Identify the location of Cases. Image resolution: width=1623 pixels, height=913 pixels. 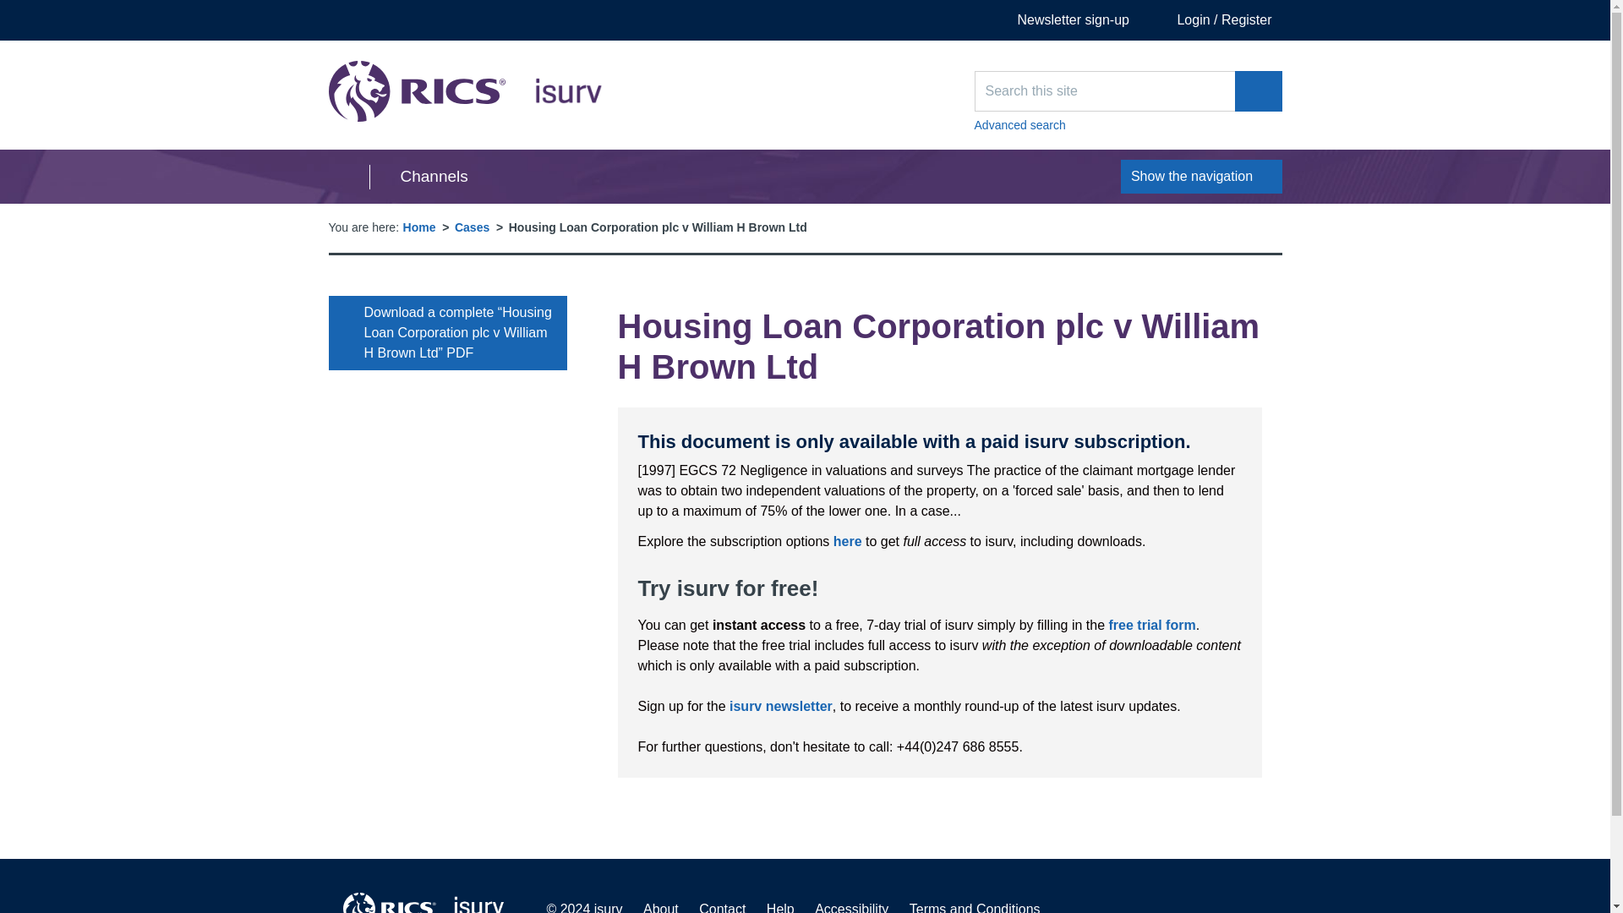
(472, 227).